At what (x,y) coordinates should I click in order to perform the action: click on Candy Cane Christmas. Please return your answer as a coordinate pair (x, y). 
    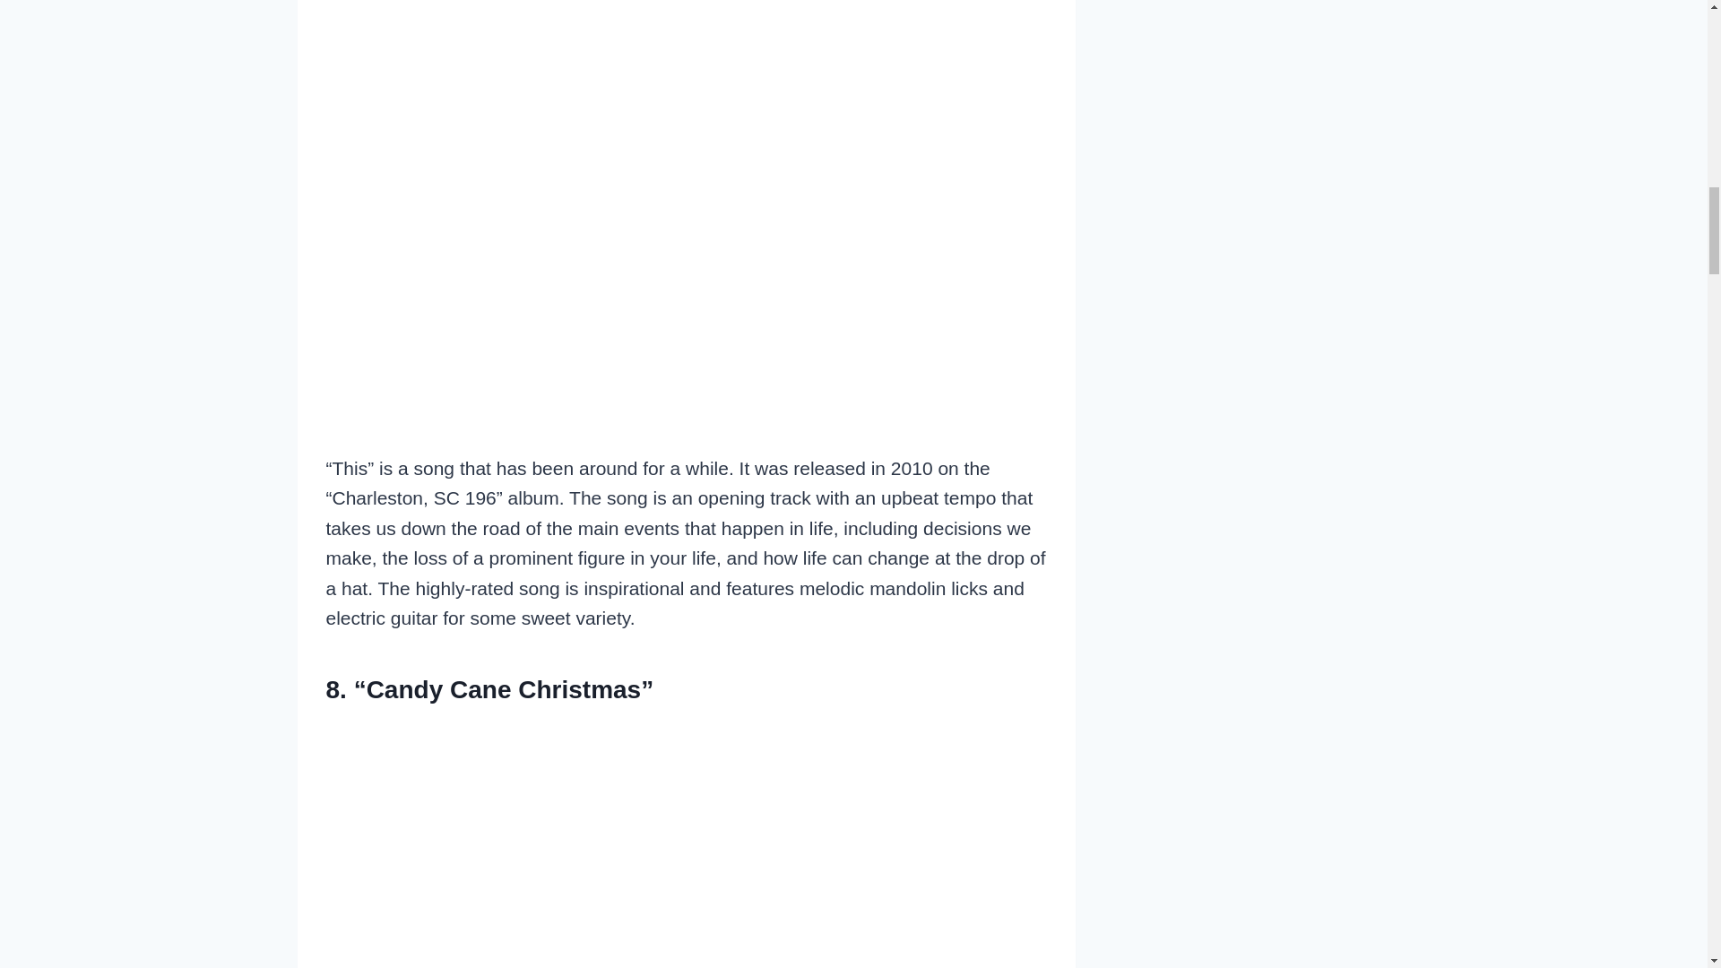
    Looking at the image, I should click on (687, 844).